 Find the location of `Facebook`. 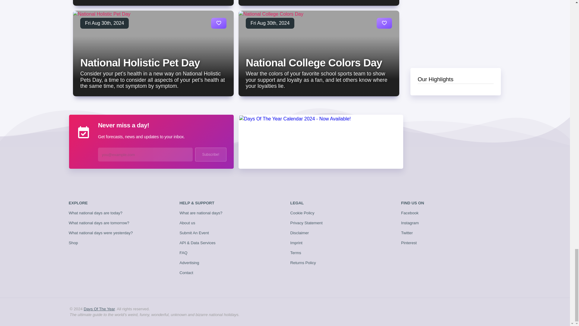

Facebook is located at coordinates (410, 213).